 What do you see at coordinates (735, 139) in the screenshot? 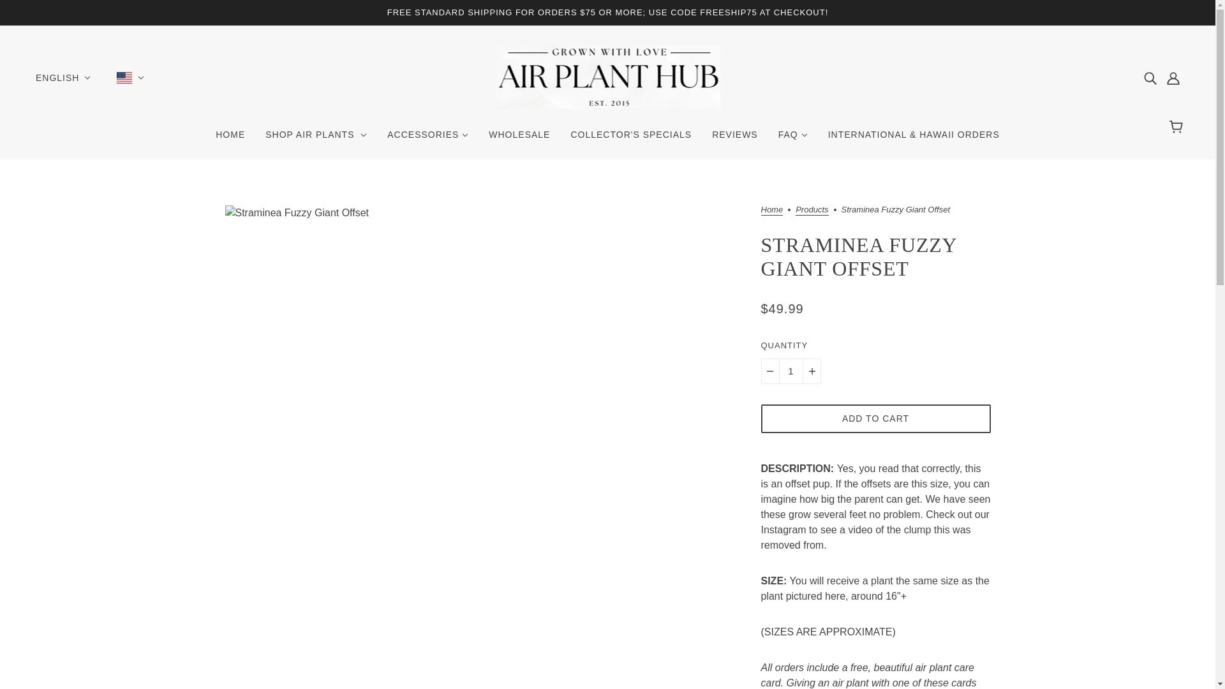
I see `REVIEWS` at bounding box center [735, 139].